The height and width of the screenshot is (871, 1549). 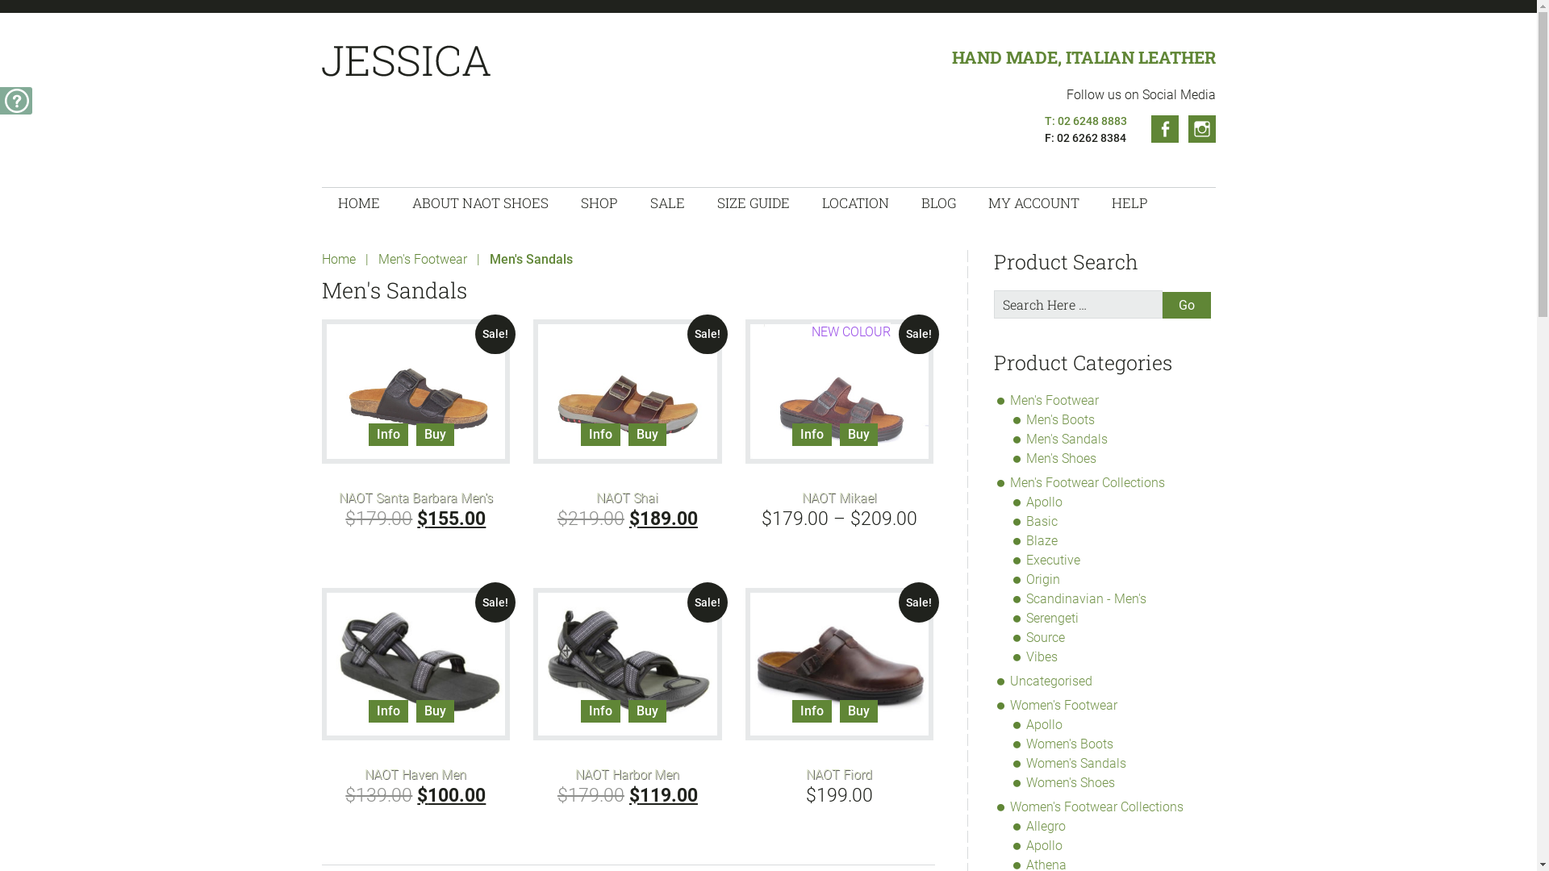 I want to click on MY ACCOUNT, so click(x=1033, y=203).